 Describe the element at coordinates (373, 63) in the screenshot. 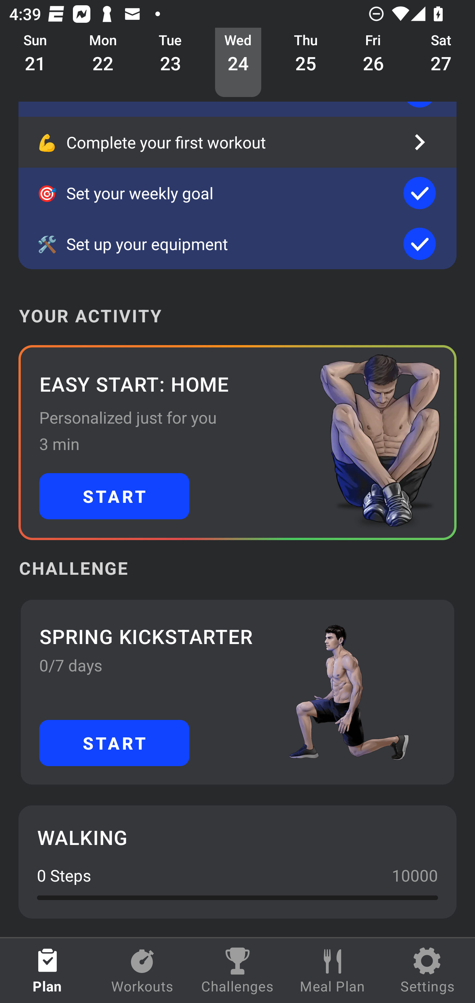

I see `Fri 26` at that location.